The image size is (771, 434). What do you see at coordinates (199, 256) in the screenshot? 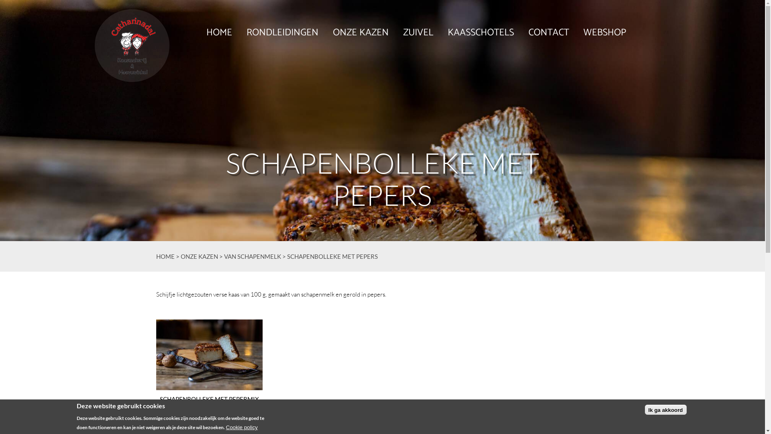
I see `ONZE KAZEN` at bounding box center [199, 256].